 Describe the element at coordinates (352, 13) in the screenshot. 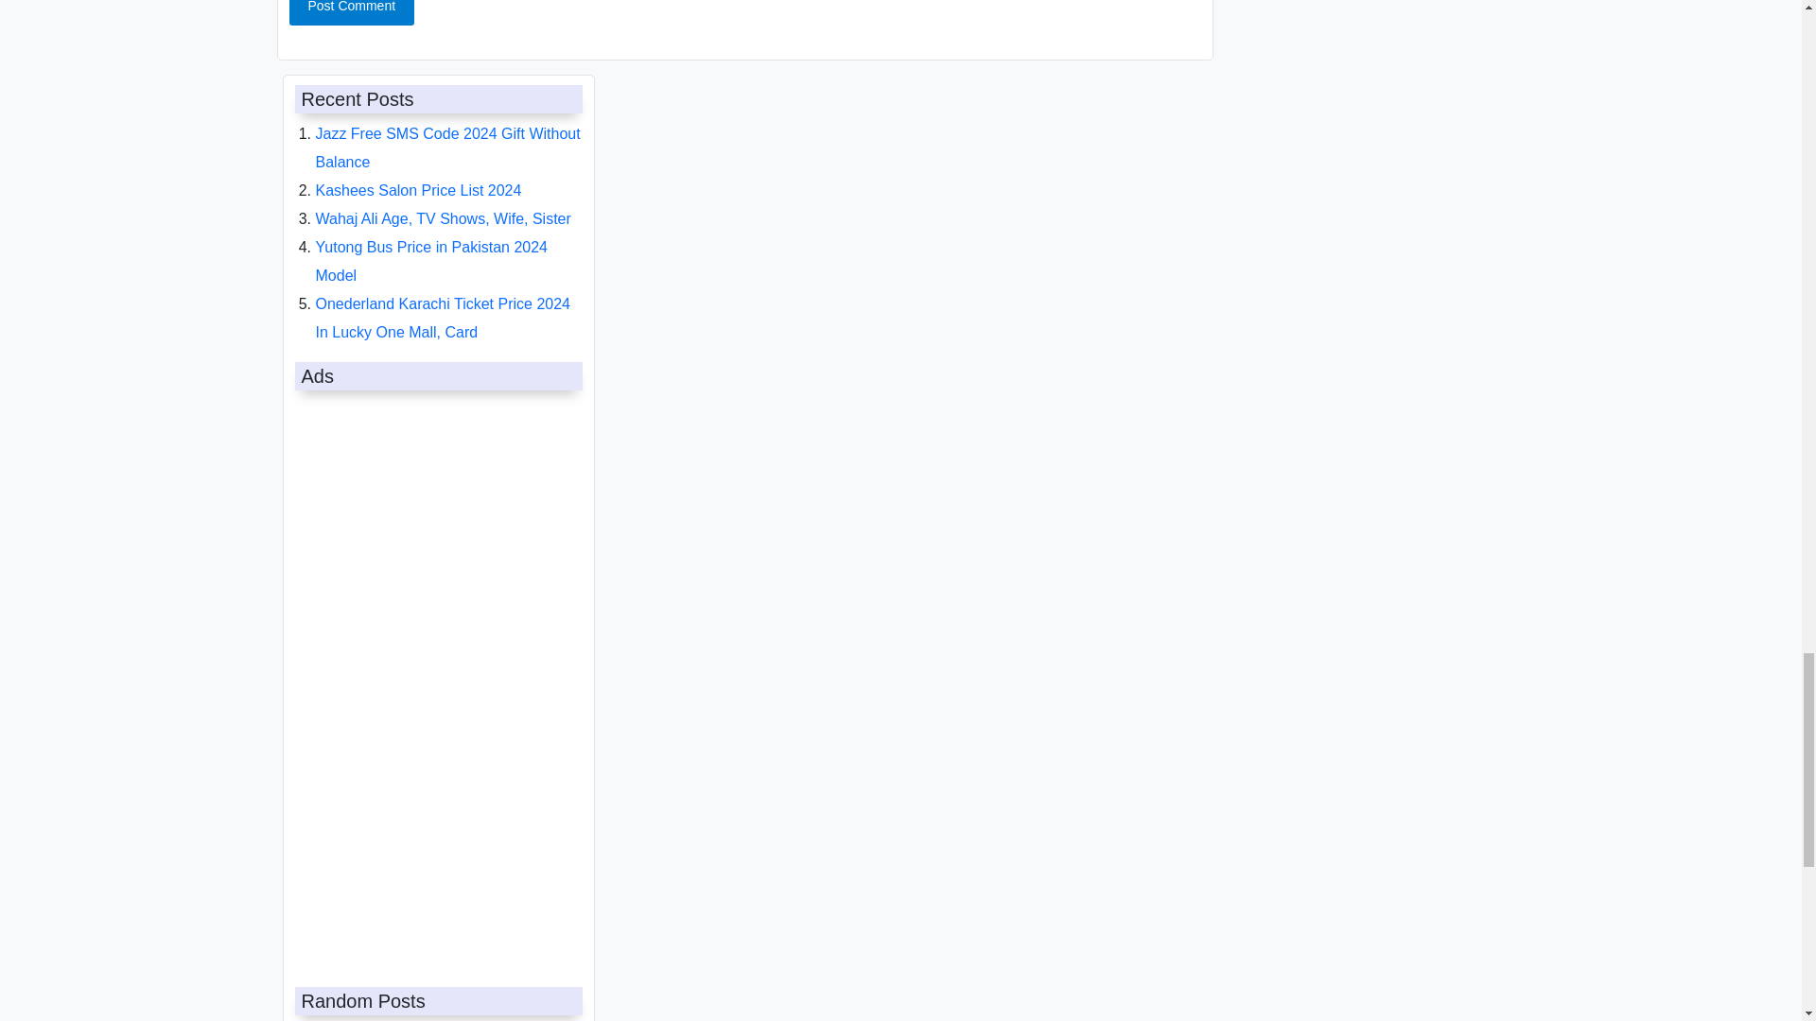

I see `Post Comment` at that location.